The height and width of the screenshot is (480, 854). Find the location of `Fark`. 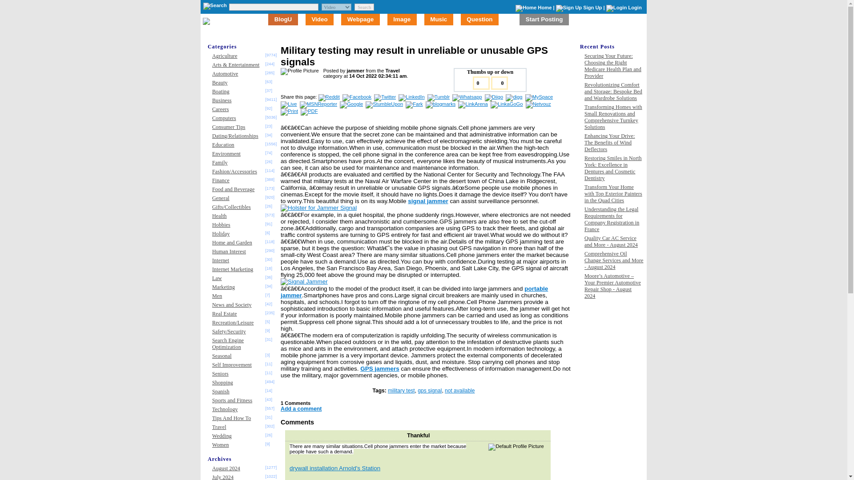

Fark is located at coordinates (415, 104).